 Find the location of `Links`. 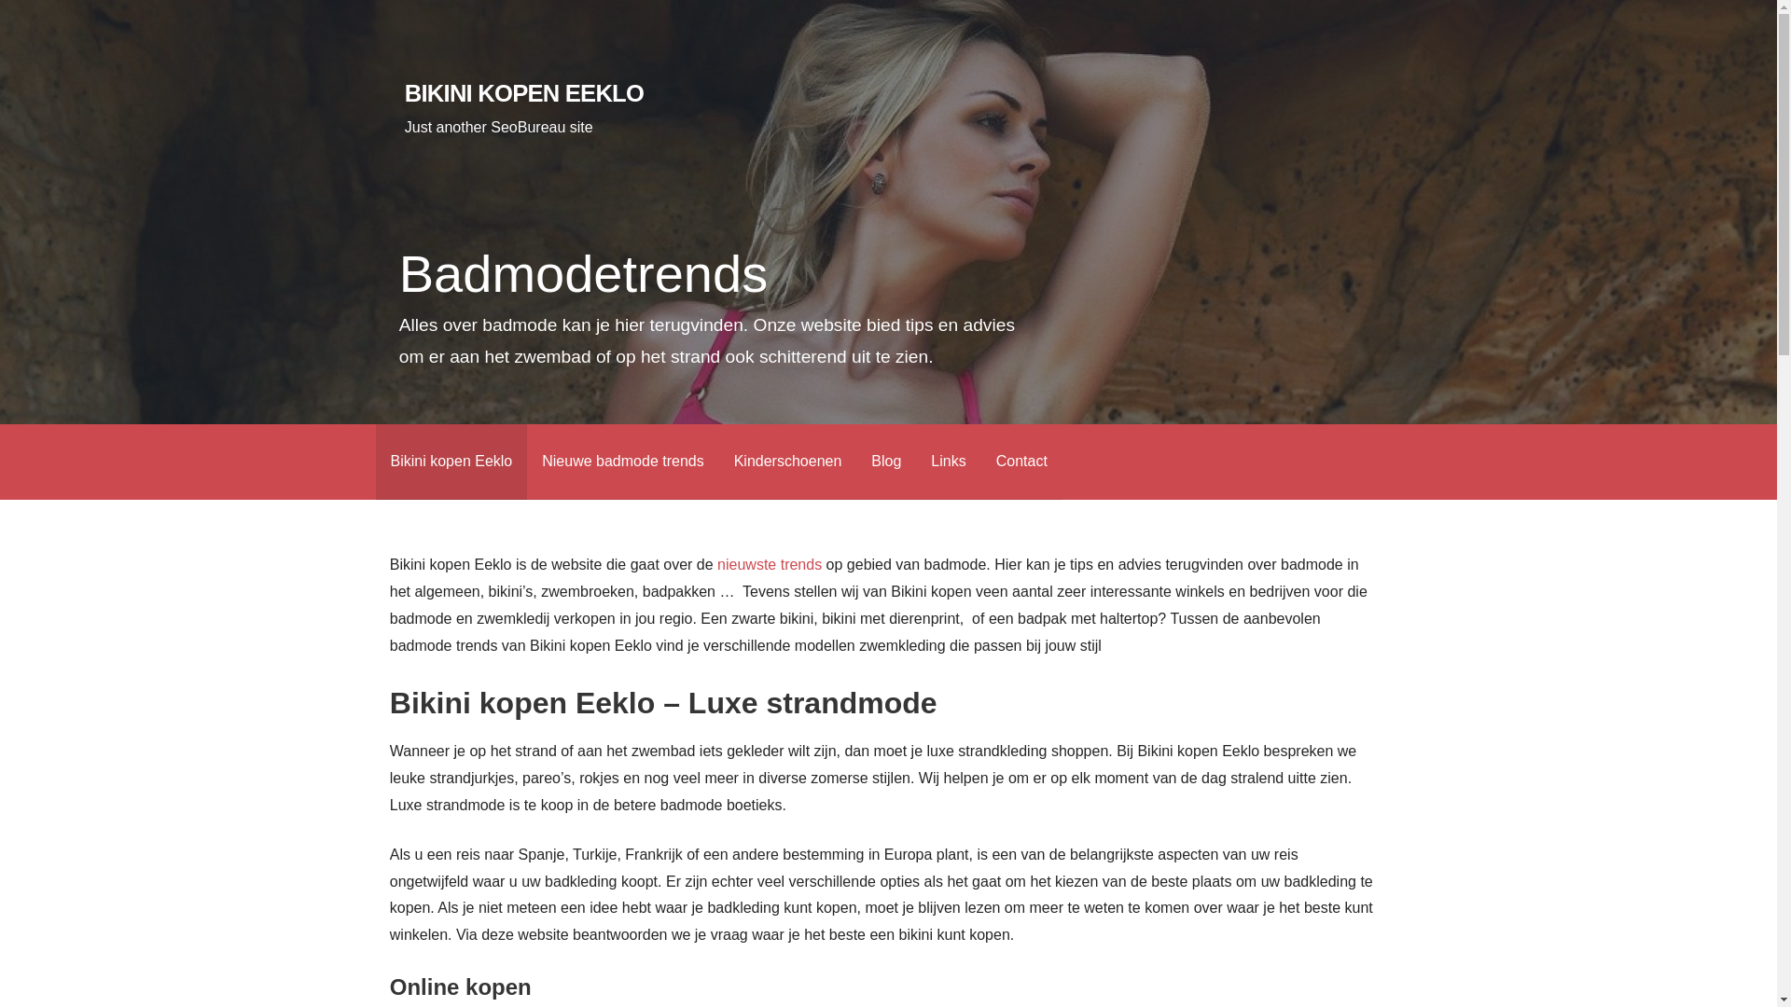

Links is located at coordinates (948, 462).